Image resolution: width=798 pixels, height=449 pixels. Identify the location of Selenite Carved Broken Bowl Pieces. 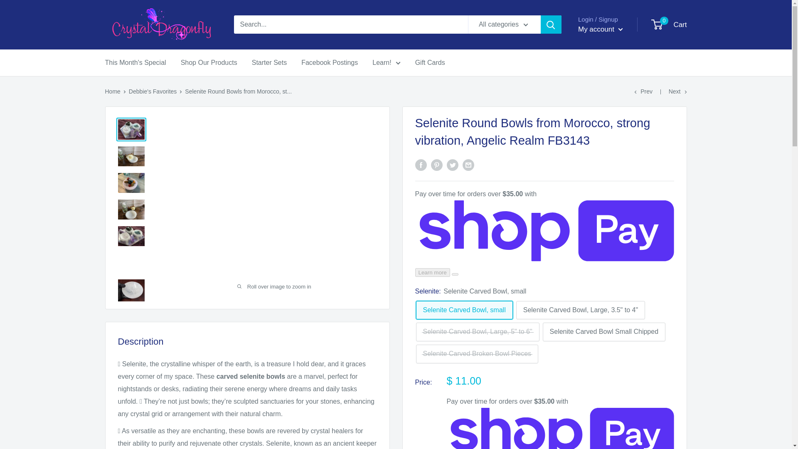
(477, 354).